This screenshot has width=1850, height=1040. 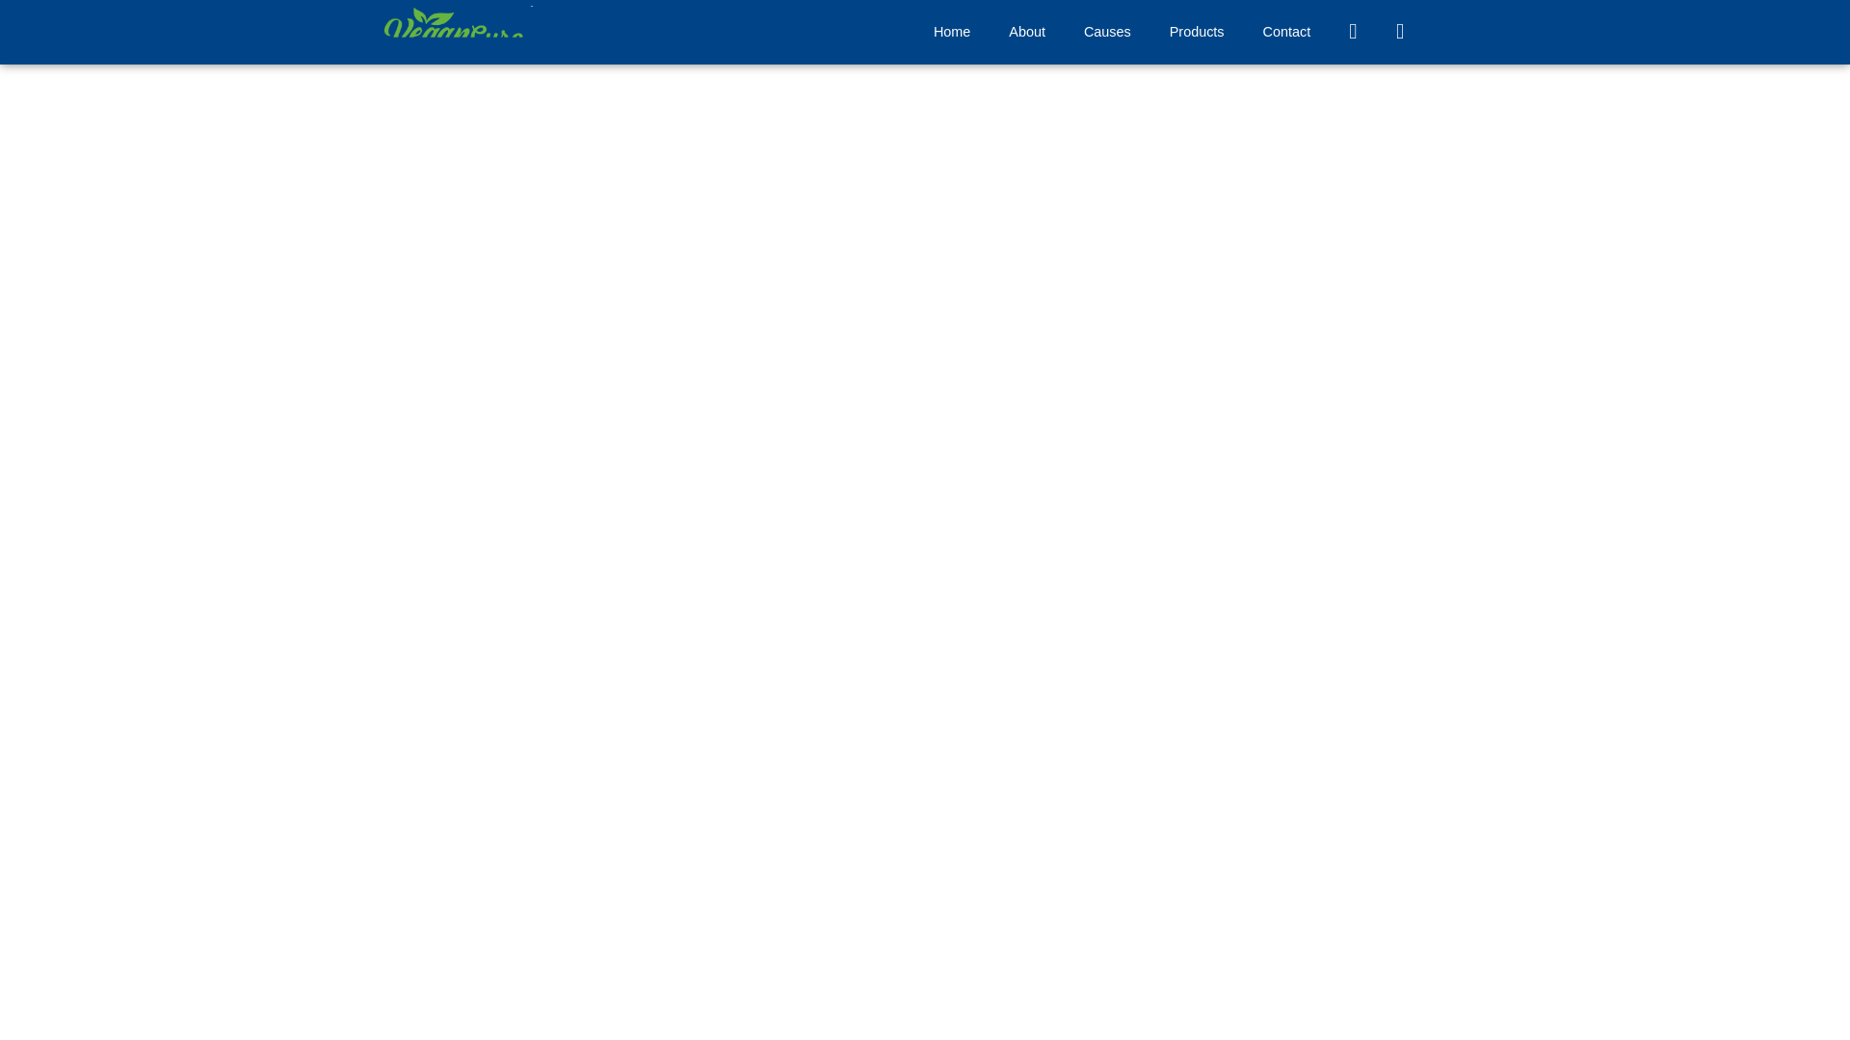 I want to click on Home, so click(x=952, y=31).